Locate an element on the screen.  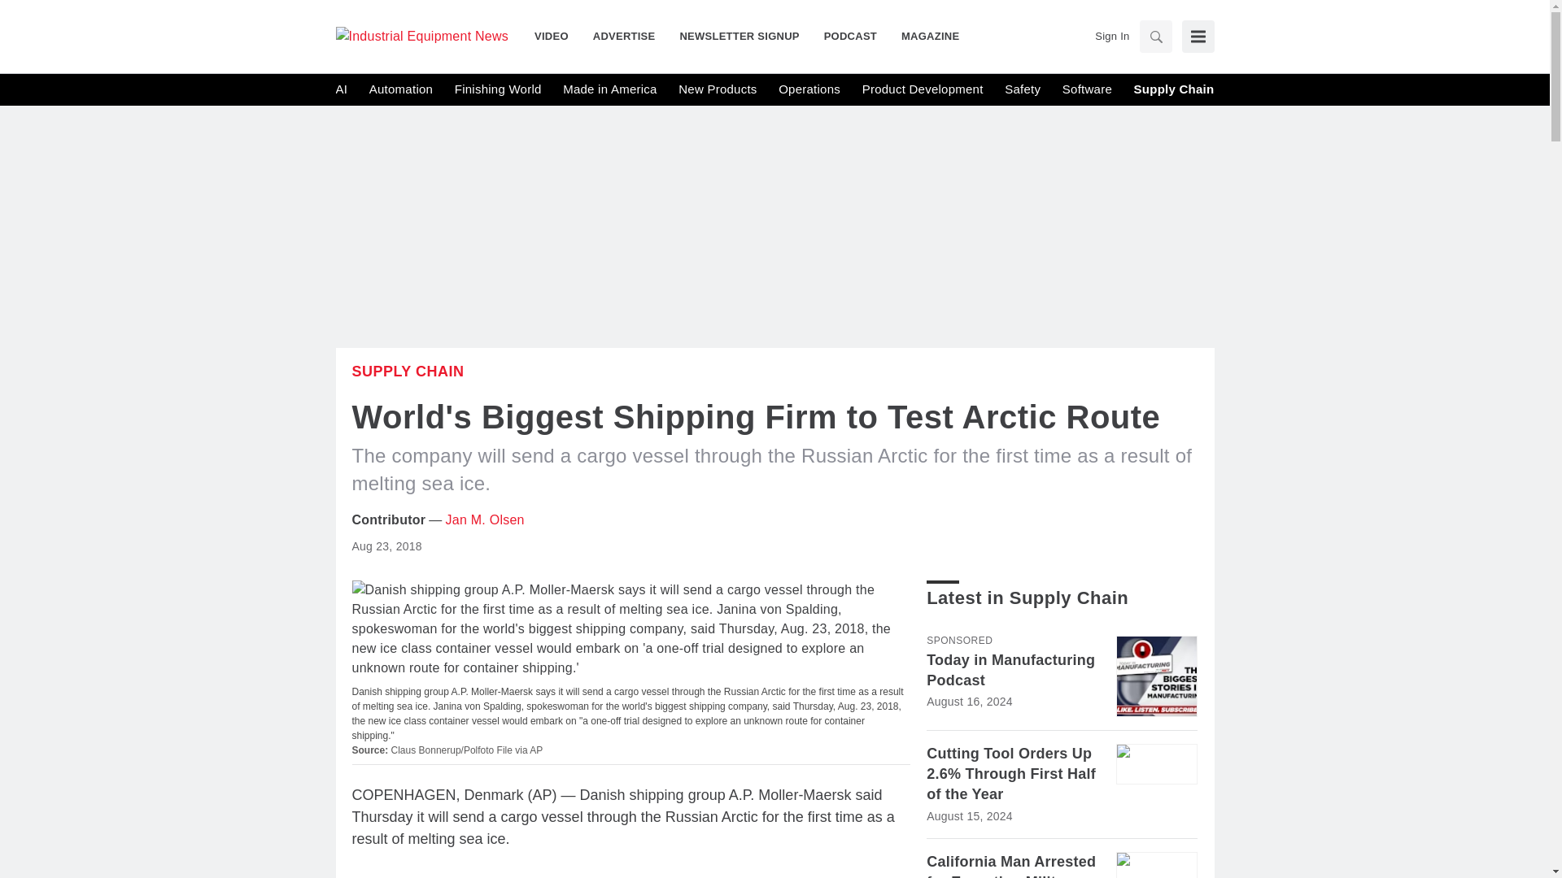
Sponsored is located at coordinates (958, 640).